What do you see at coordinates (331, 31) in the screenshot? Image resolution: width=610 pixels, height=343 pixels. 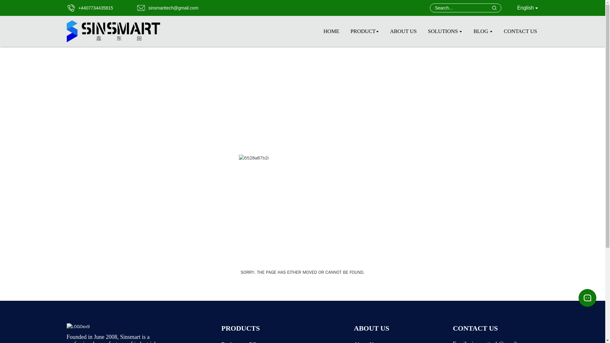 I see `HOME` at bounding box center [331, 31].